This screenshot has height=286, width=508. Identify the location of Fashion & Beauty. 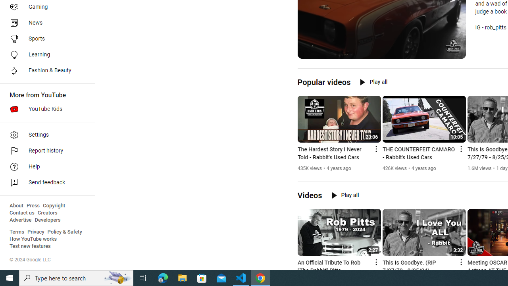
(45, 71).